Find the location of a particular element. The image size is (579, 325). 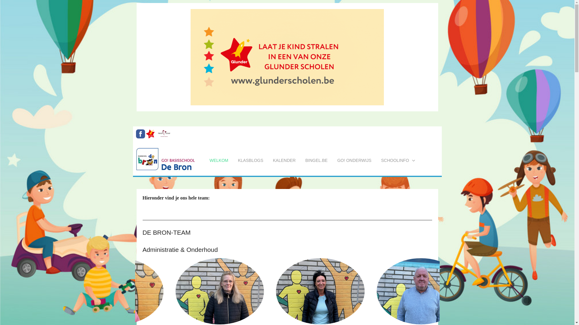

KLASBLOGS is located at coordinates (251, 160).